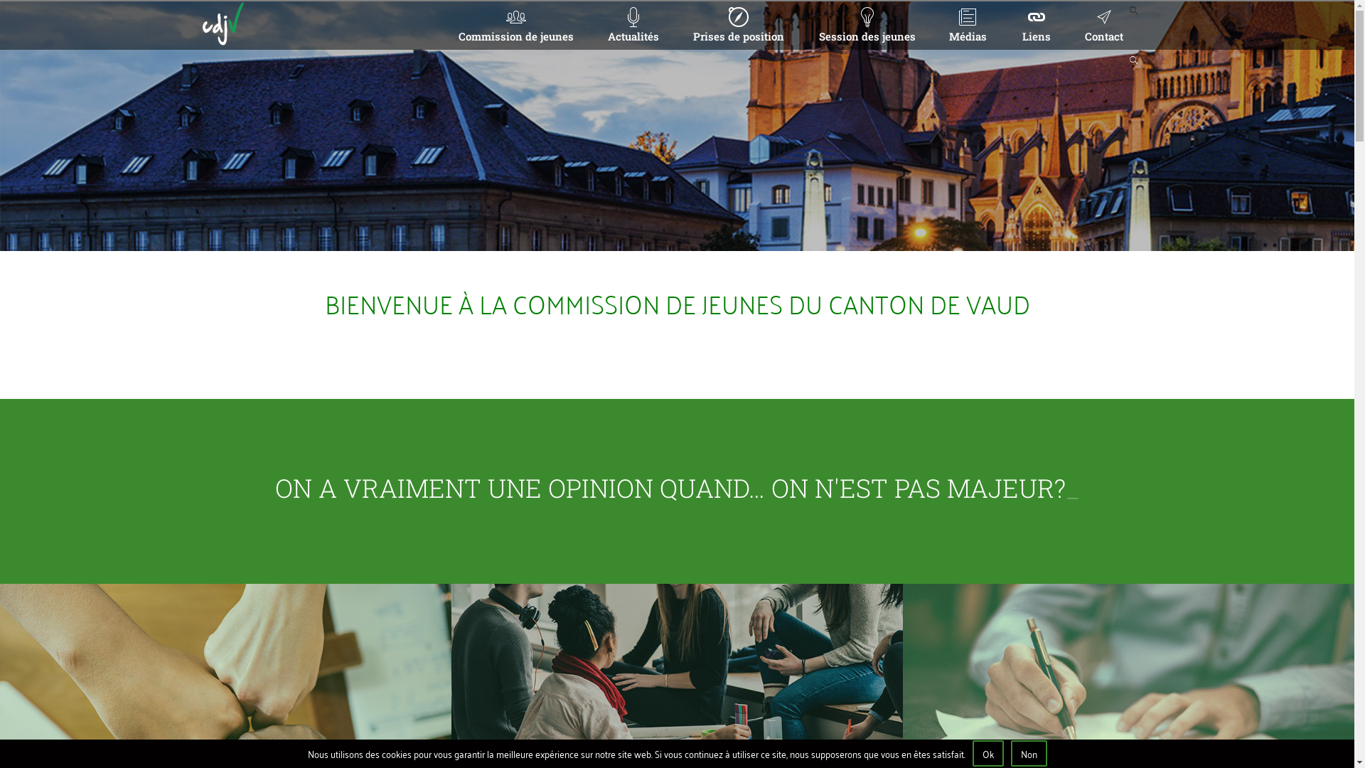 The image size is (1365, 768). I want to click on Contact, so click(1103, 24).